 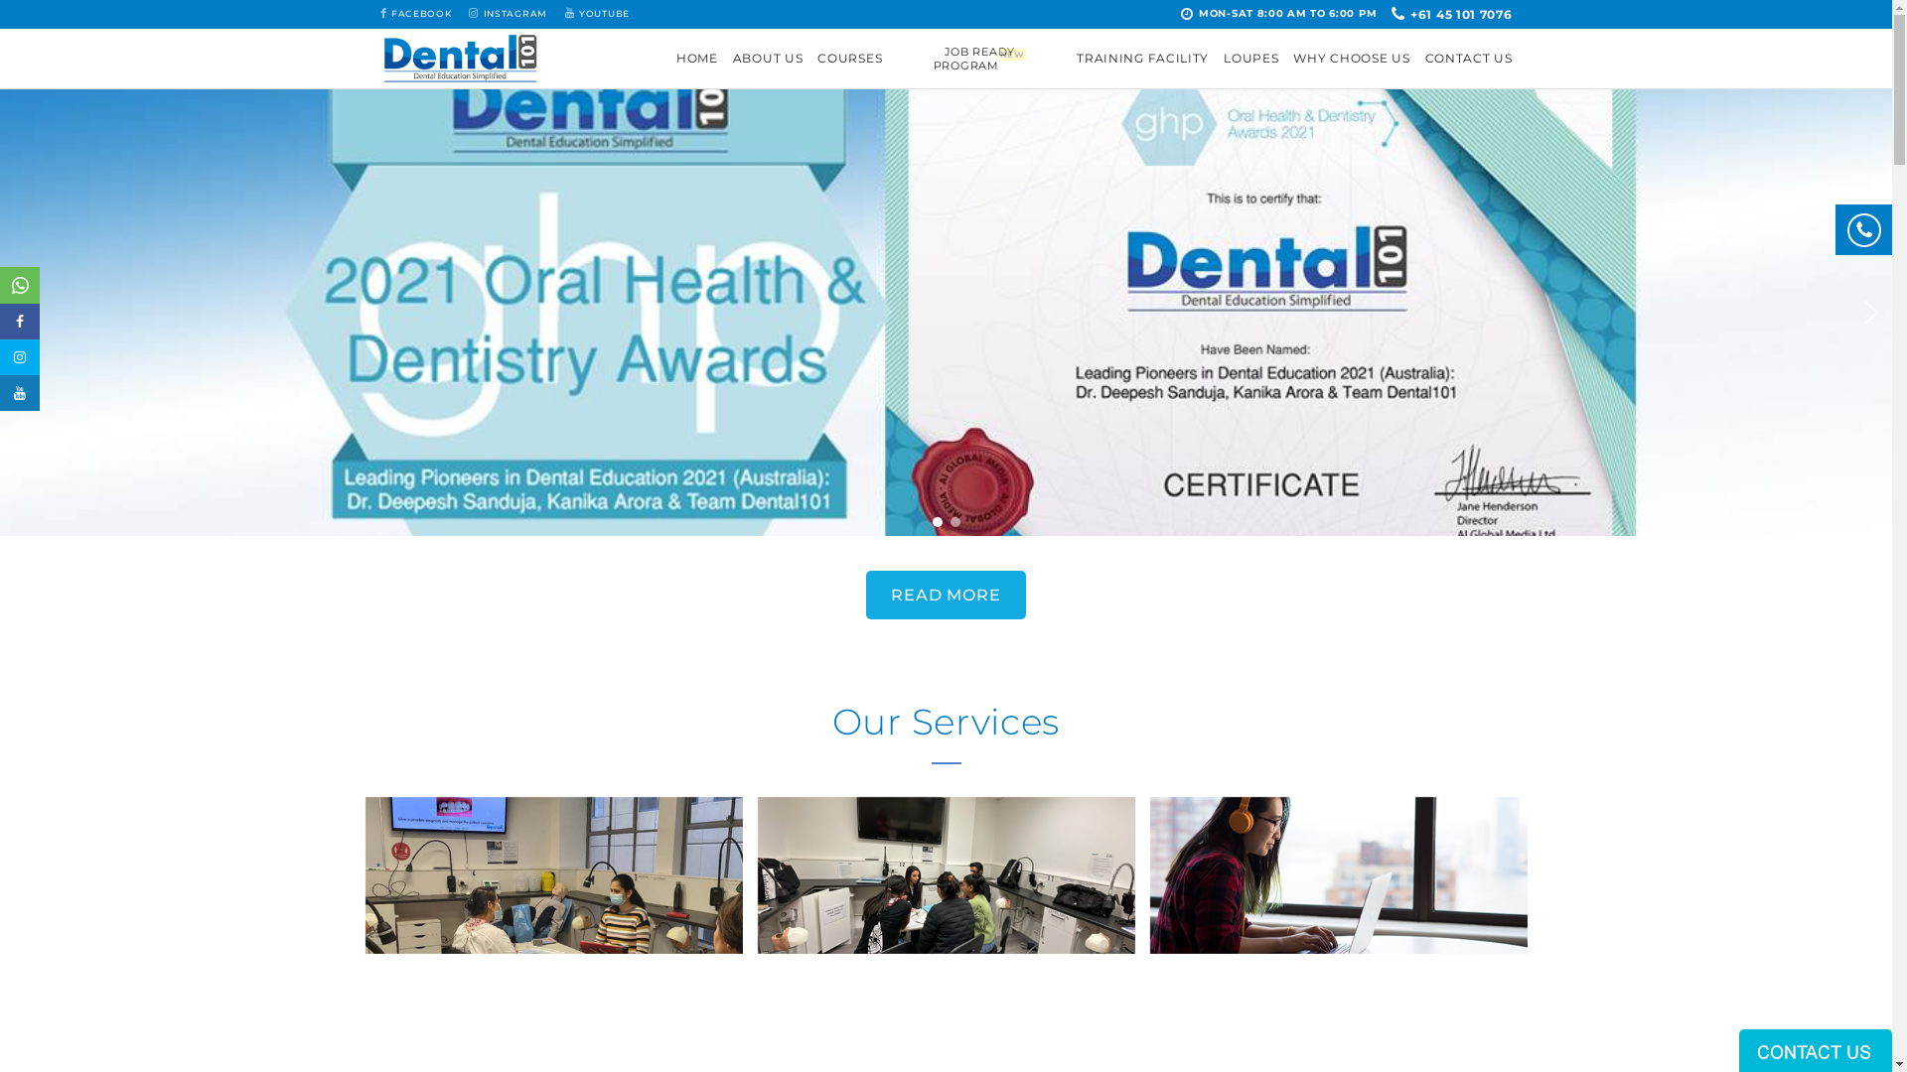 What do you see at coordinates (415, 14) in the screenshot?
I see `FACEBOOK` at bounding box center [415, 14].